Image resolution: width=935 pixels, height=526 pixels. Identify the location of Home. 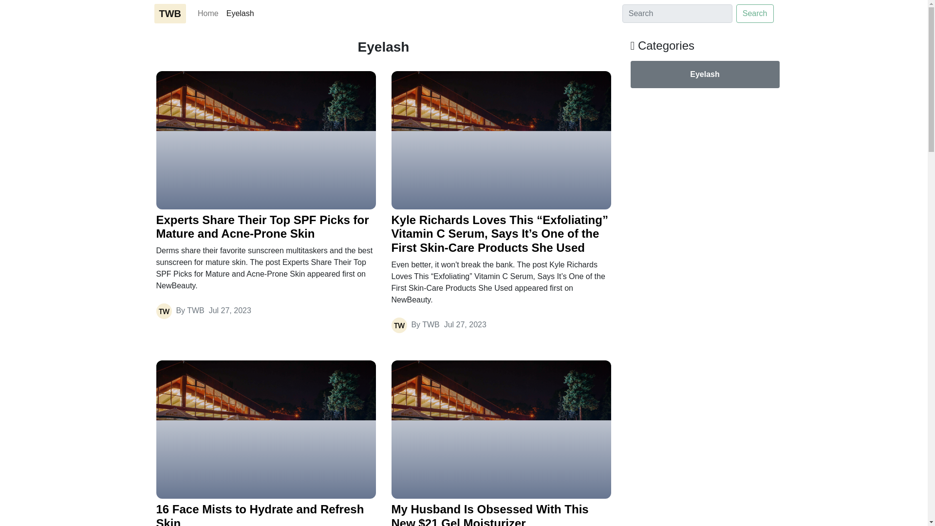
(207, 13).